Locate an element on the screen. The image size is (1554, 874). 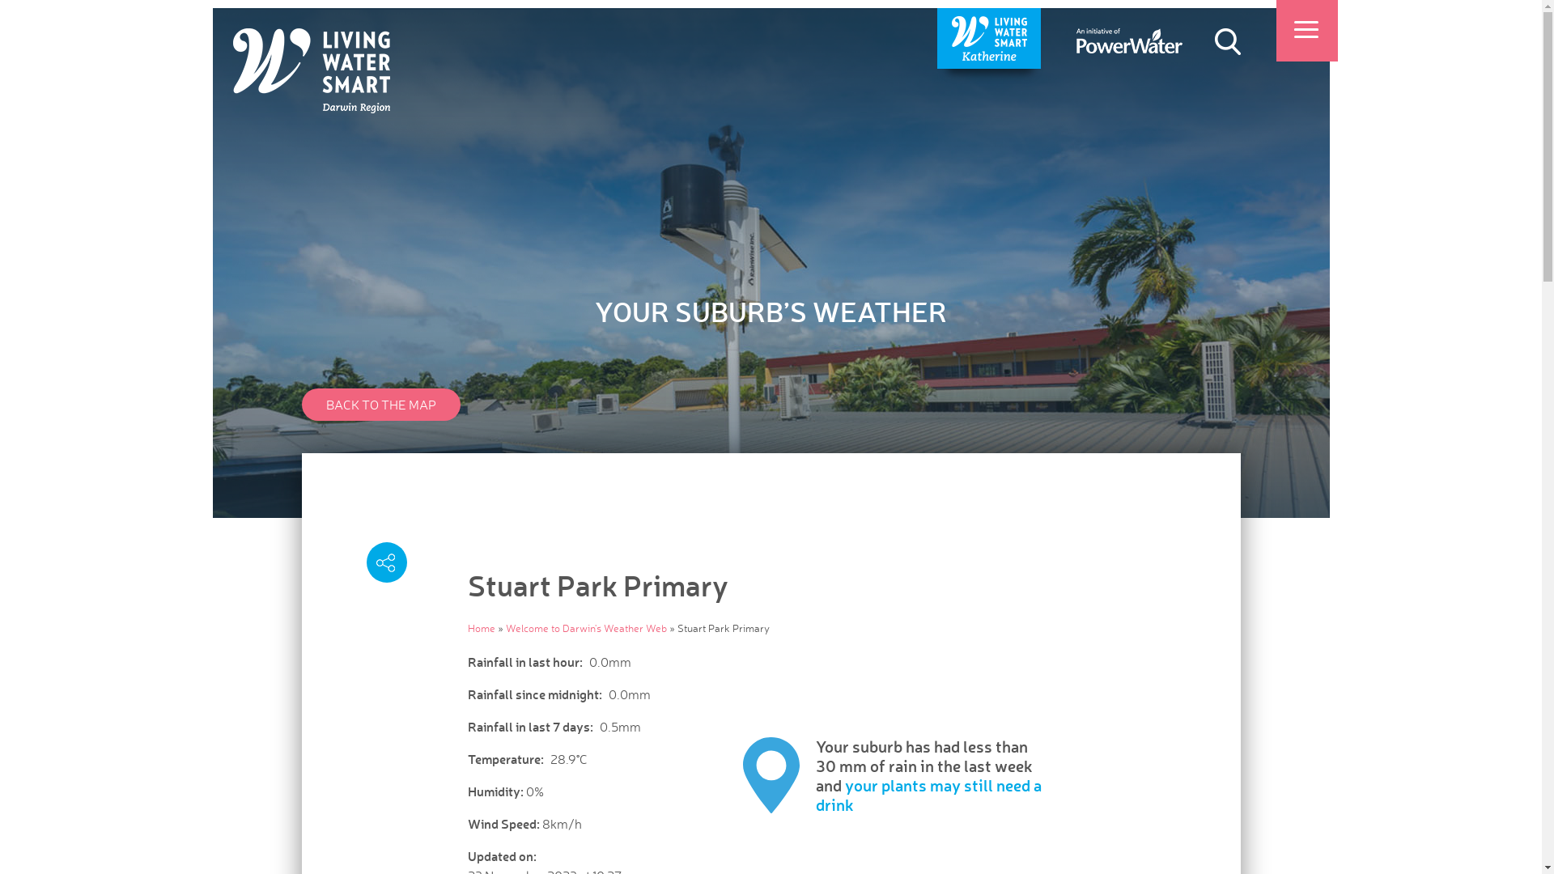
BACK TO THE MAP is located at coordinates (380, 405).